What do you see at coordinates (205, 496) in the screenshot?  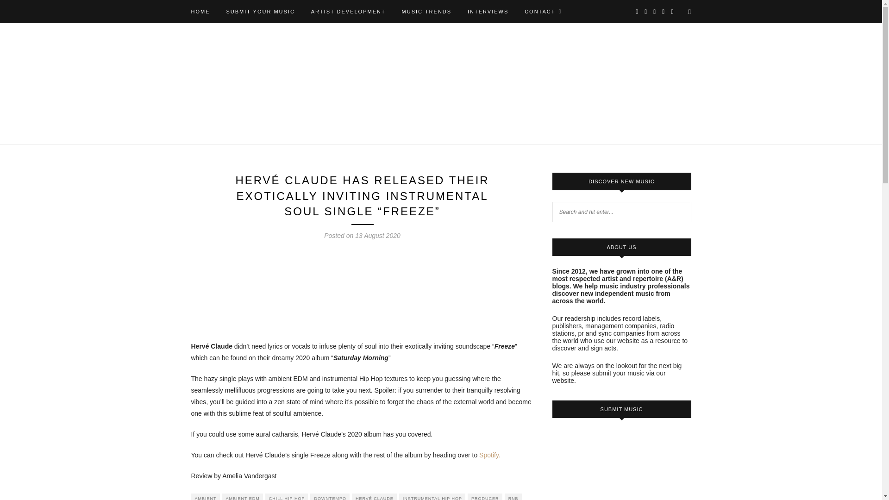 I see `AMBIENT` at bounding box center [205, 496].